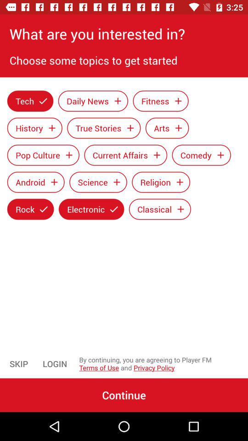 The height and width of the screenshot is (441, 248). Describe the element at coordinates (55, 364) in the screenshot. I see `choose the icon next to the by continuing you item` at that location.